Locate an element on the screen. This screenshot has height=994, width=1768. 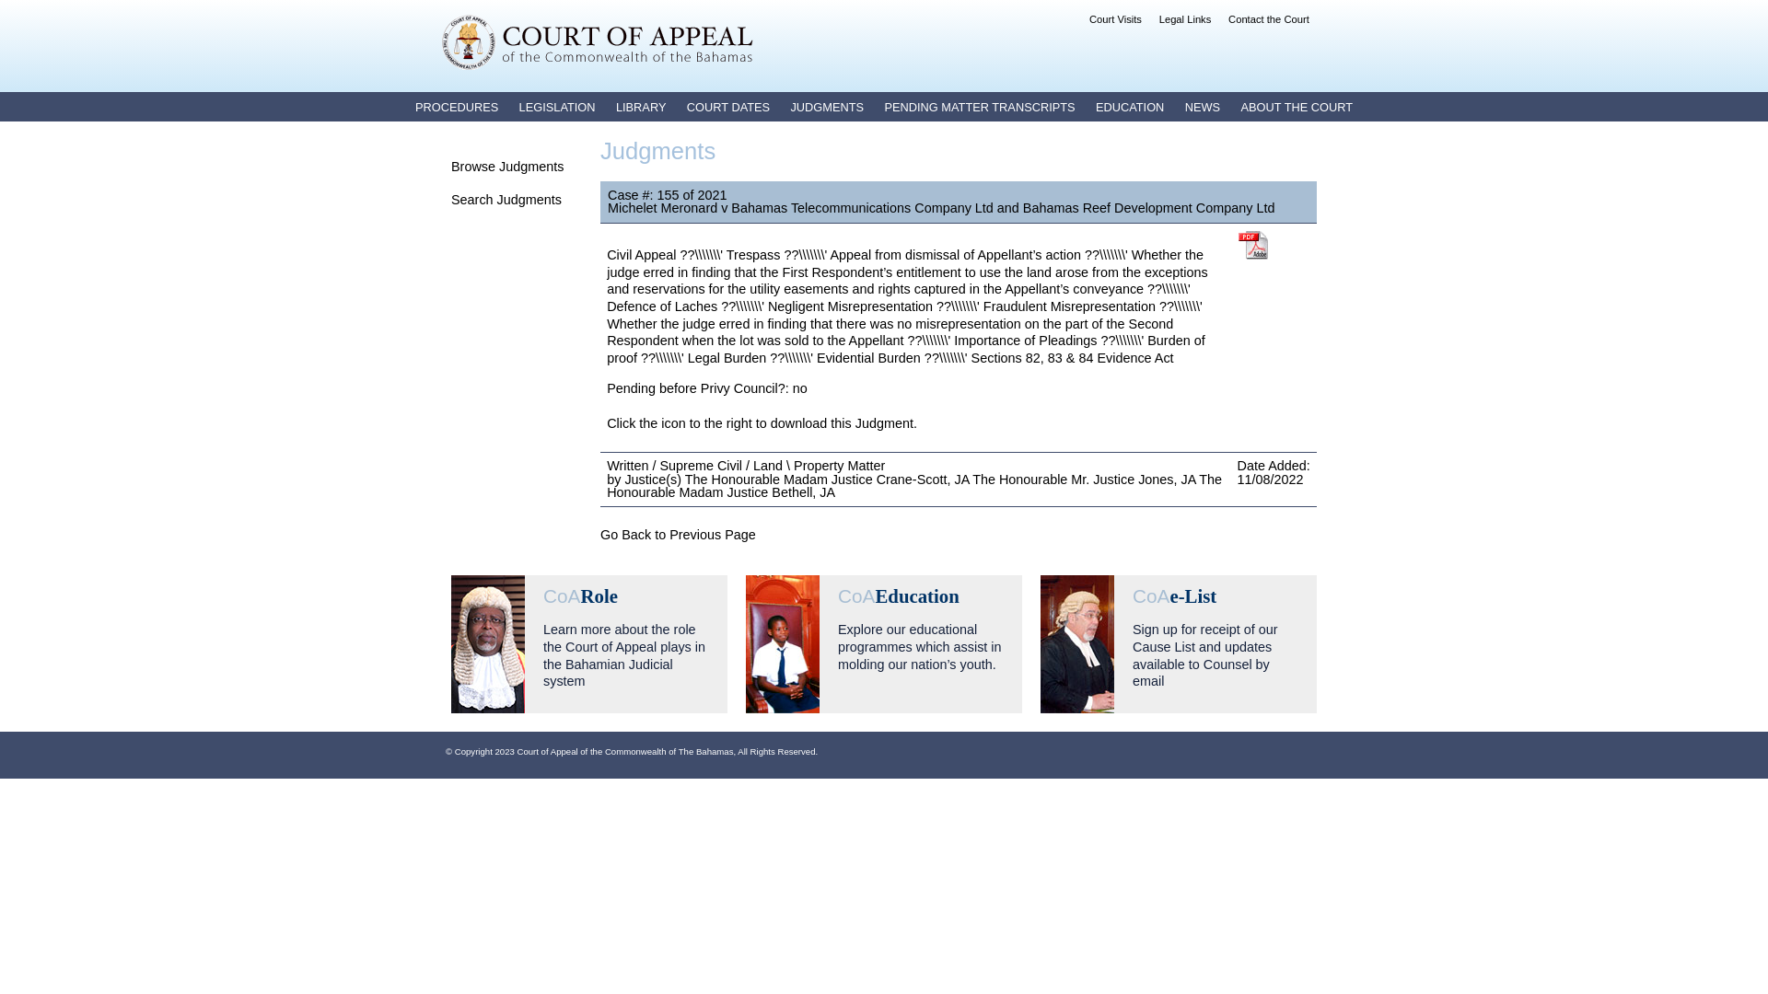
Go Back to Previous Page is located at coordinates (678, 535).